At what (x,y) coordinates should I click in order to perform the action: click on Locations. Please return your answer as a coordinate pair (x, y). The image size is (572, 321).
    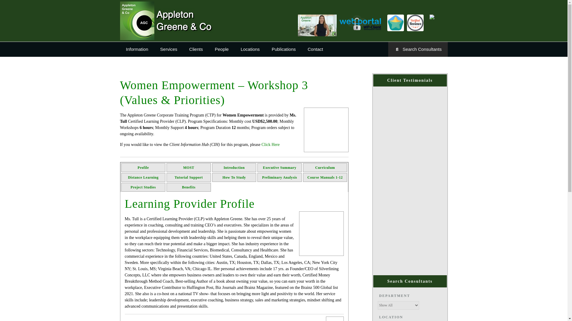
    Looking at the image, I should click on (250, 49).